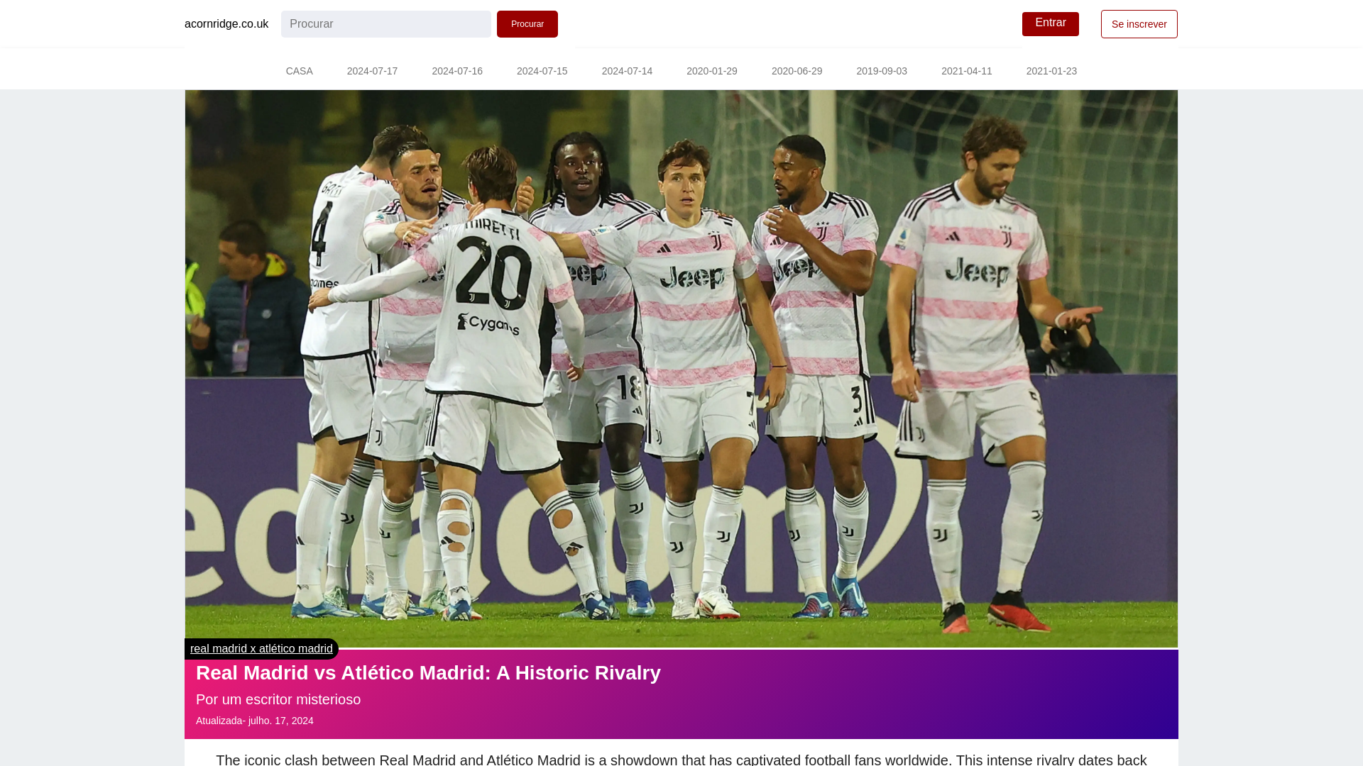 The width and height of the screenshot is (1363, 766). I want to click on 2020-01-29, so click(711, 72).